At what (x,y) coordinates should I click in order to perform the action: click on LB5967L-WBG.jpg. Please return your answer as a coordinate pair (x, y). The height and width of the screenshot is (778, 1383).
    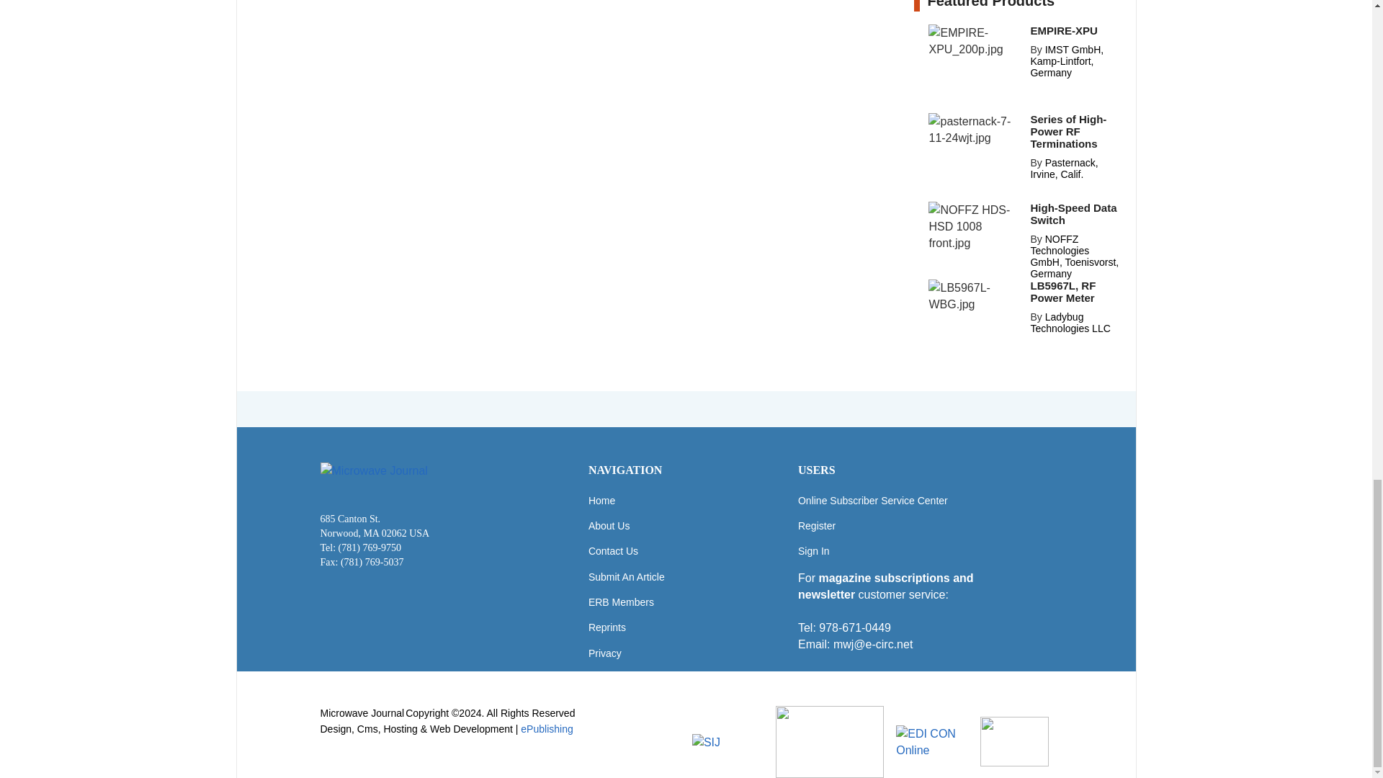
    Looking at the image, I should click on (975, 295).